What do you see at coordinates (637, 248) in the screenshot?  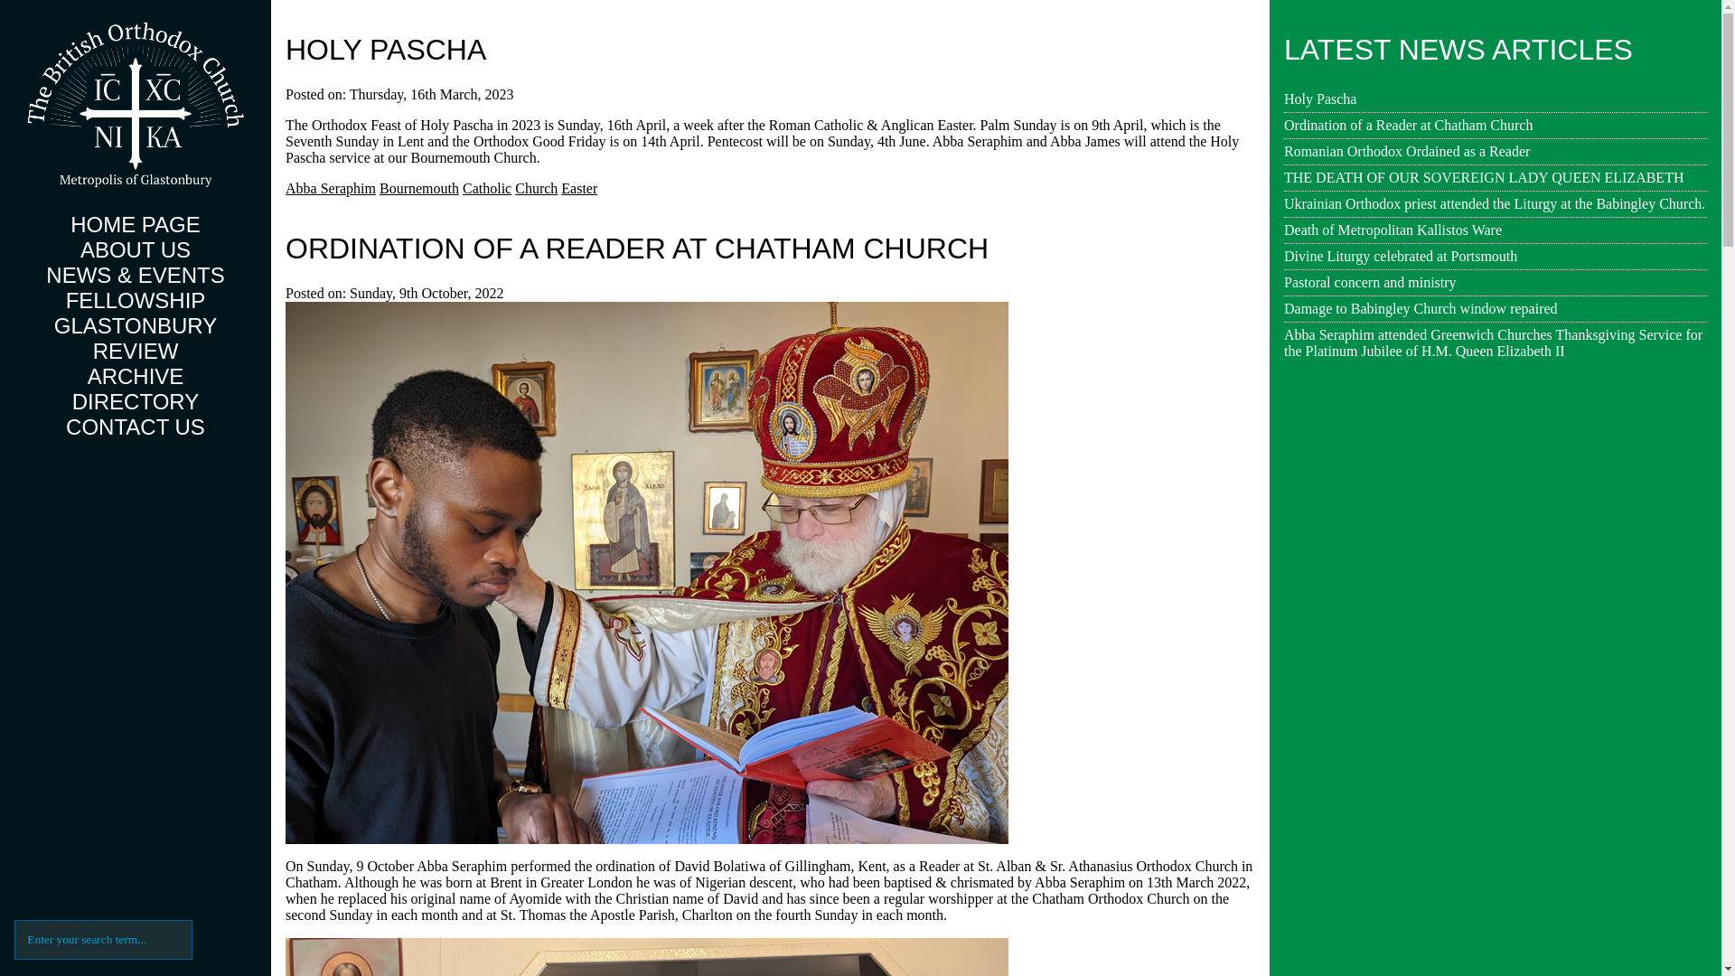 I see `Ordination of a Reader at Chatham Church` at bounding box center [637, 248].